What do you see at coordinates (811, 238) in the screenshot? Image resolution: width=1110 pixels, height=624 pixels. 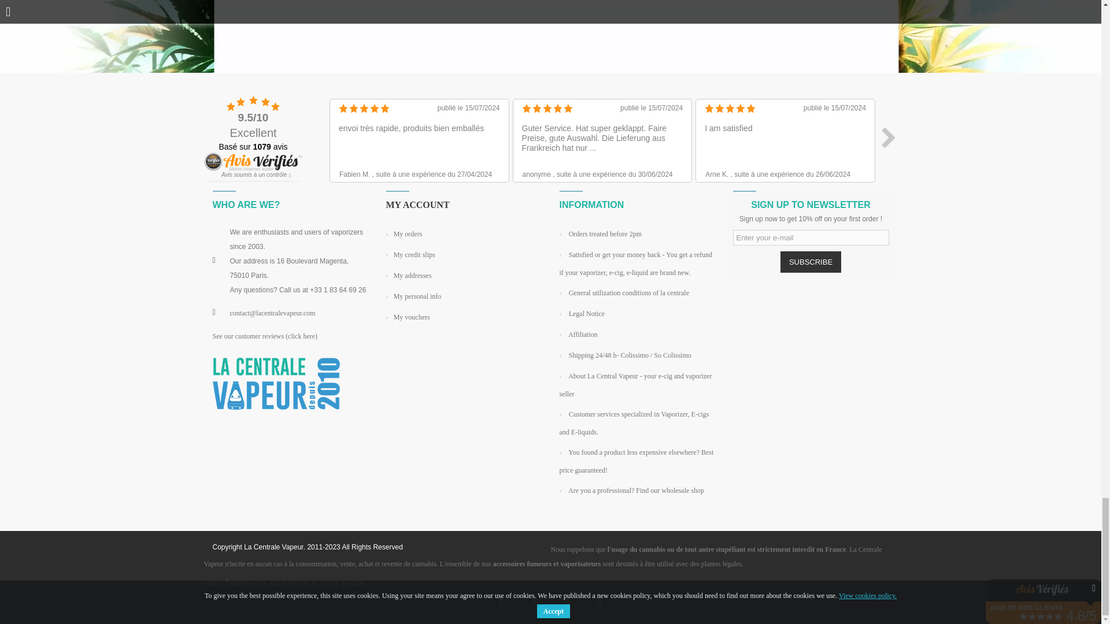 I see `Enter your e-mail` at bounding box center [811, 238].